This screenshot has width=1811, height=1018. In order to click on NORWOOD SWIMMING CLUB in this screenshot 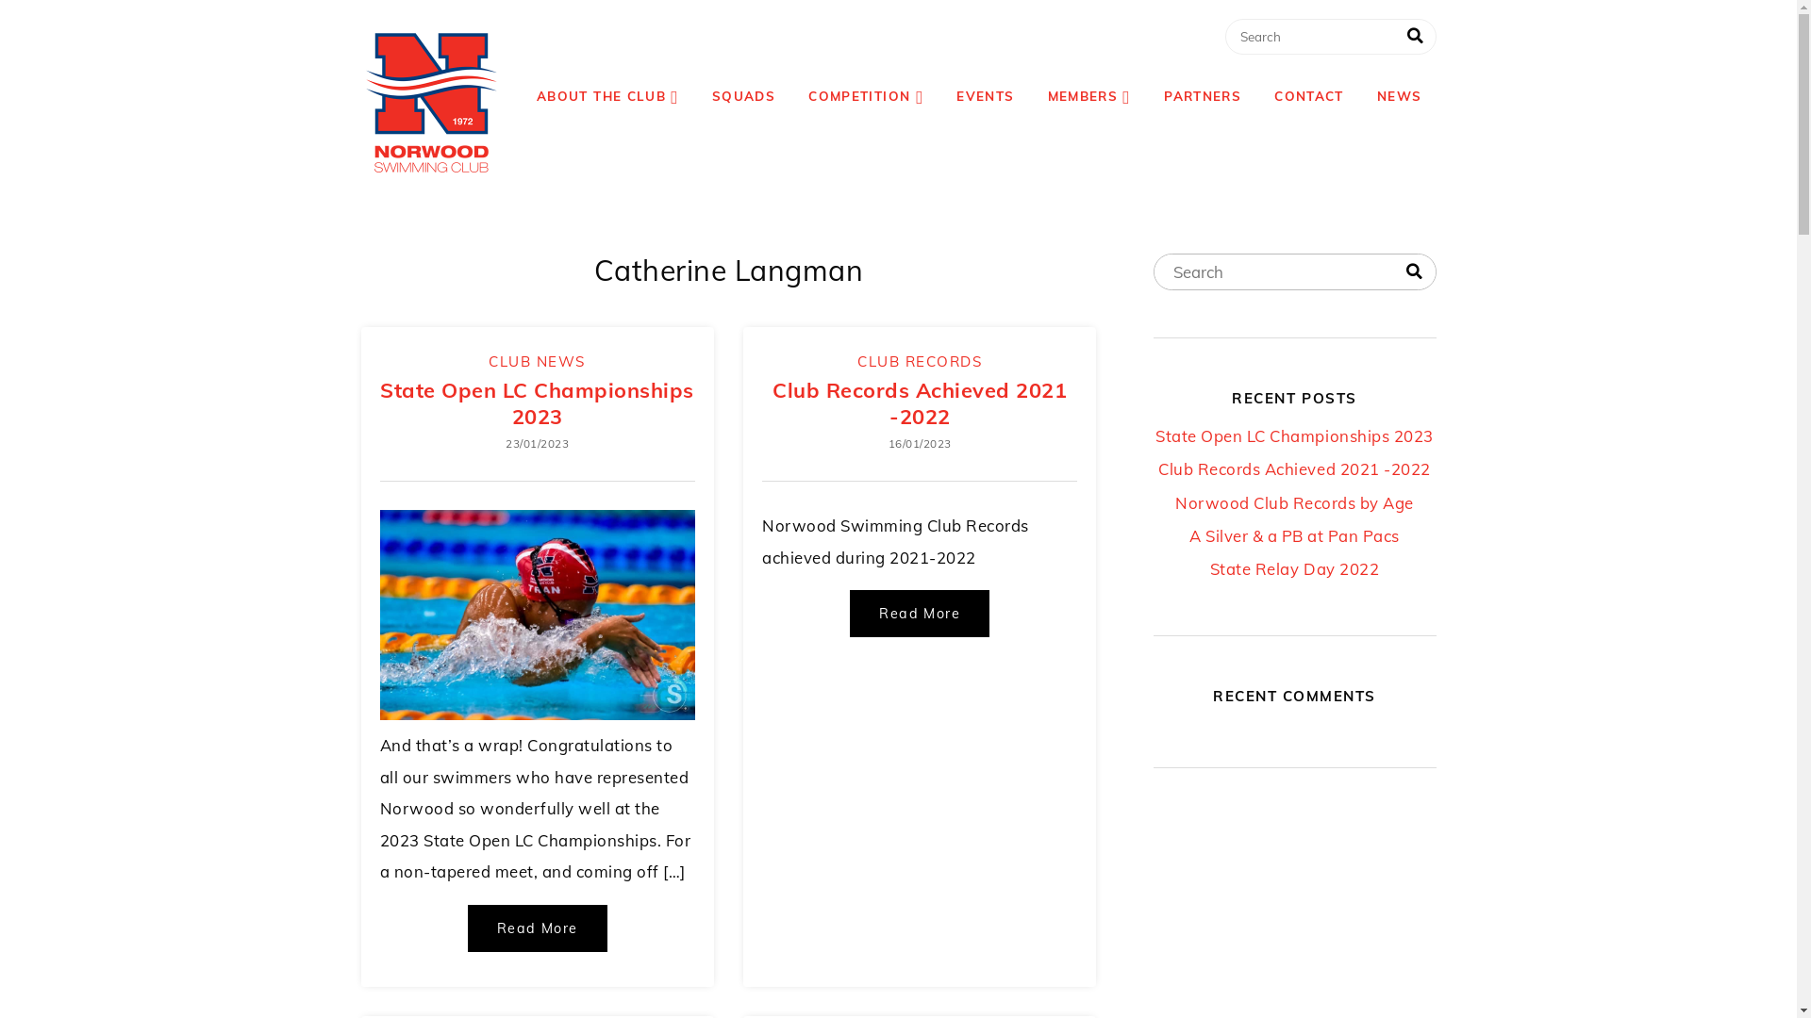, I will do `click(651, 52)`.